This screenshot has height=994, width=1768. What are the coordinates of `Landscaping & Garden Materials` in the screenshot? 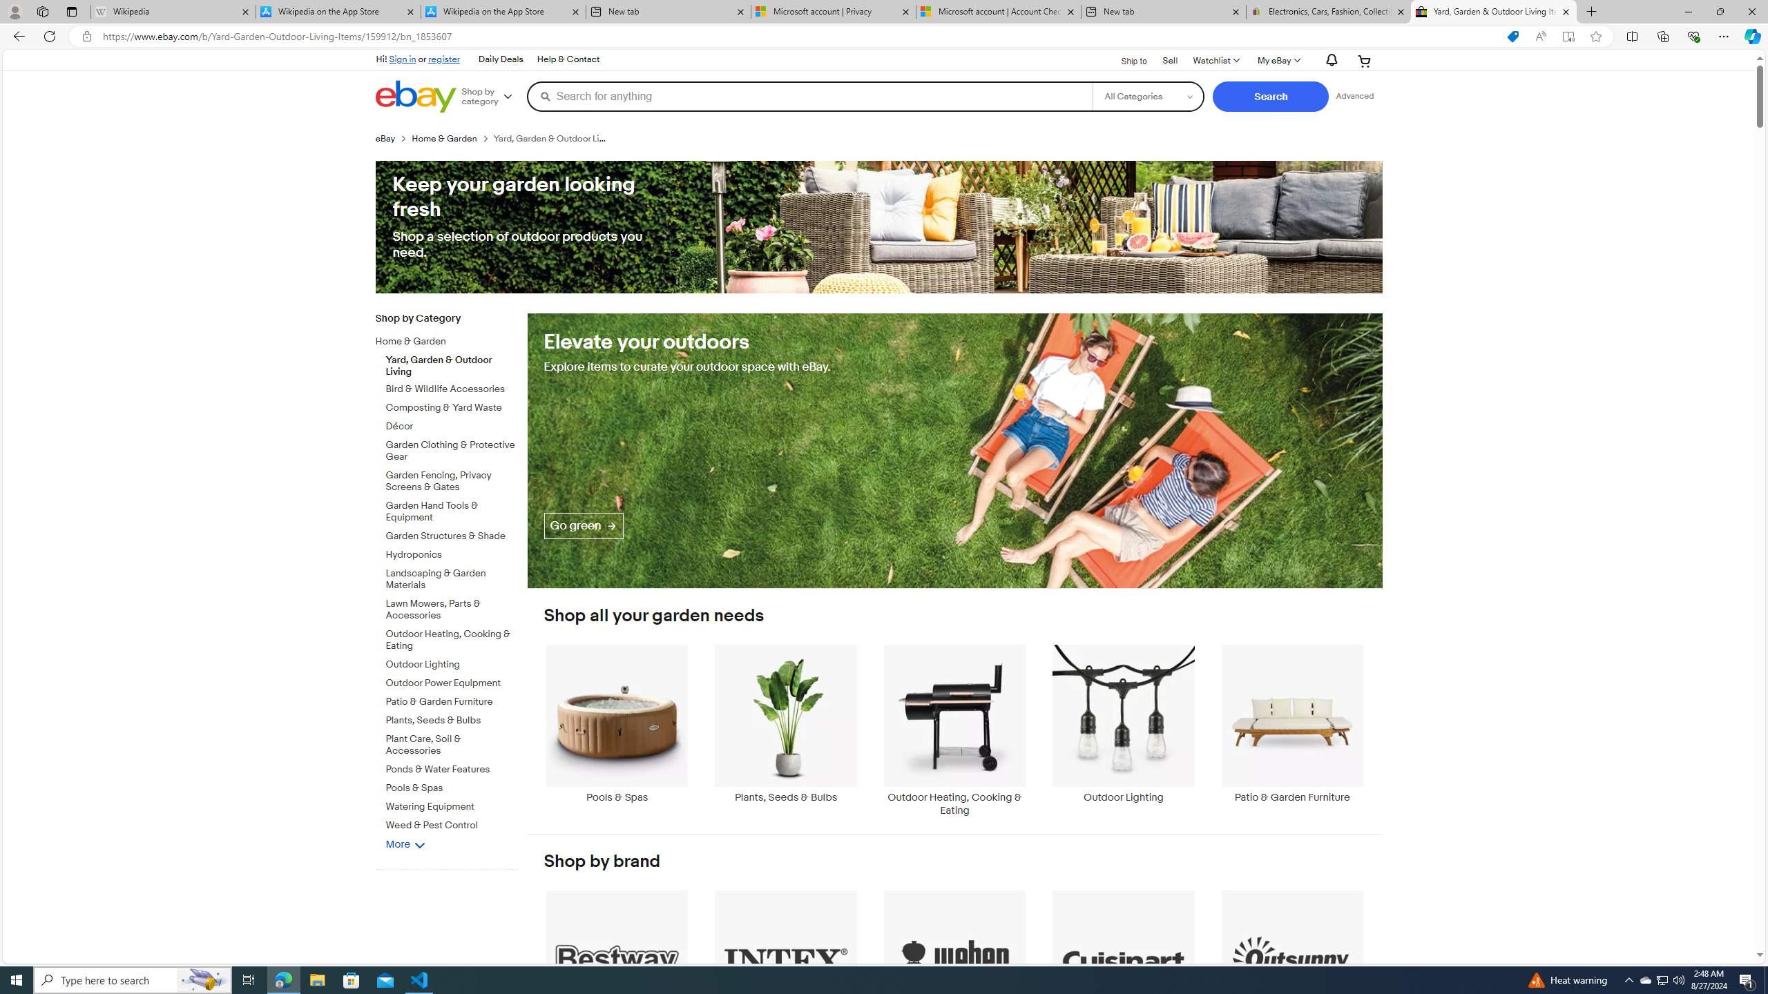 It's located at (452, 580).